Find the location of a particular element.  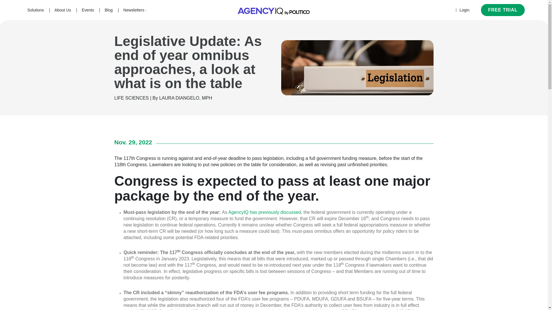

Newsletters is located at coordinates (135, 10).